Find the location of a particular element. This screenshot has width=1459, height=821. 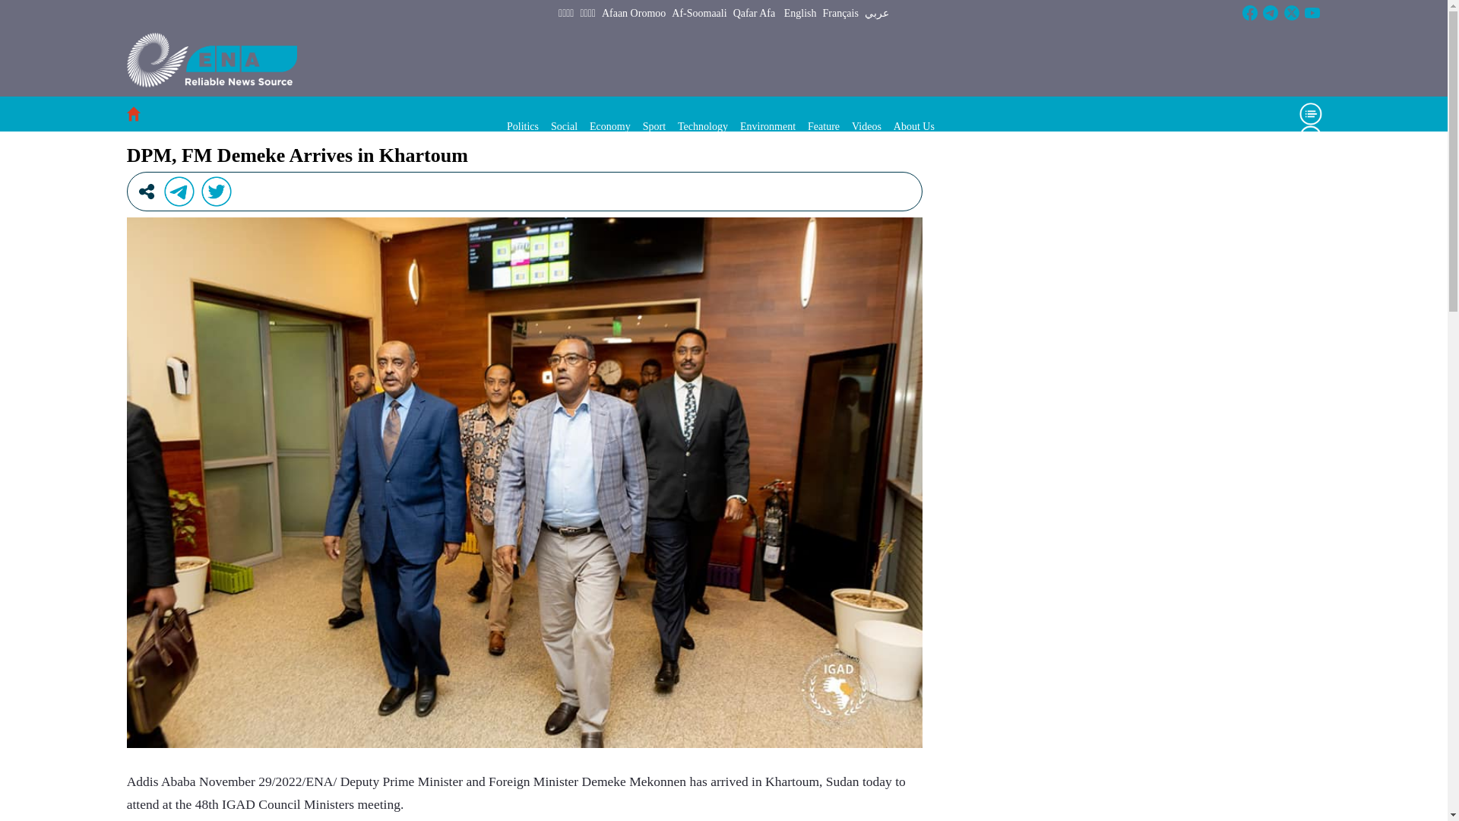

English is located at coordinates (800, 14).